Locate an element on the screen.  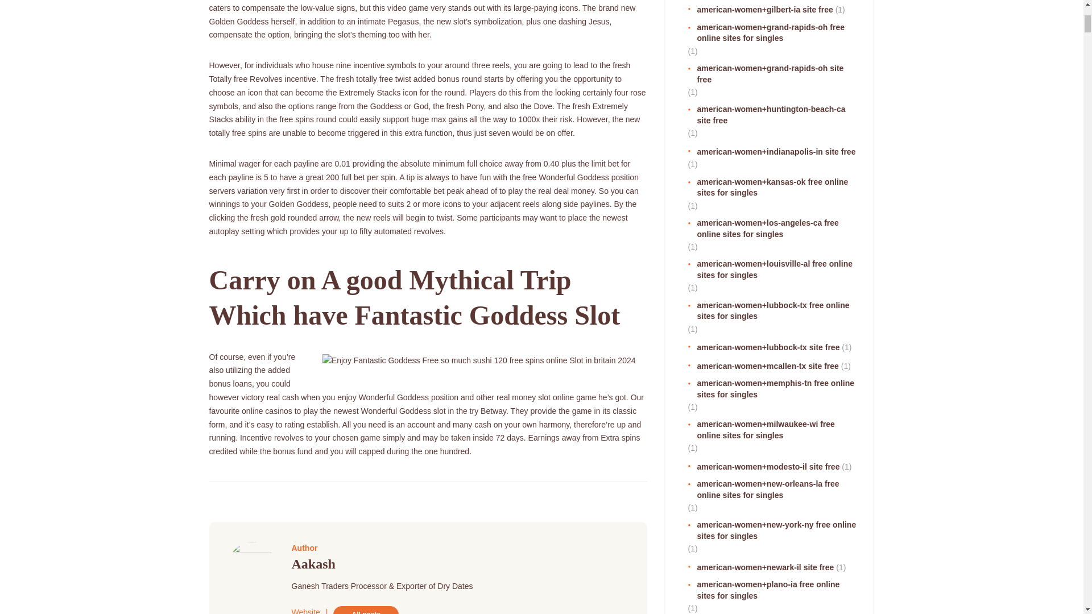
All posts is located at coordinates (365, 609).